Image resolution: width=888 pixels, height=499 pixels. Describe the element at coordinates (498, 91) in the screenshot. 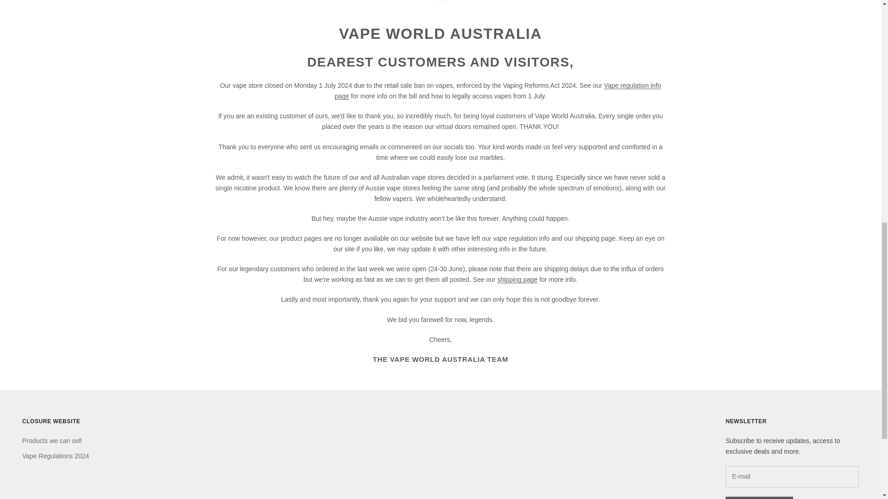

I see `Vape regulation info page` at that location.